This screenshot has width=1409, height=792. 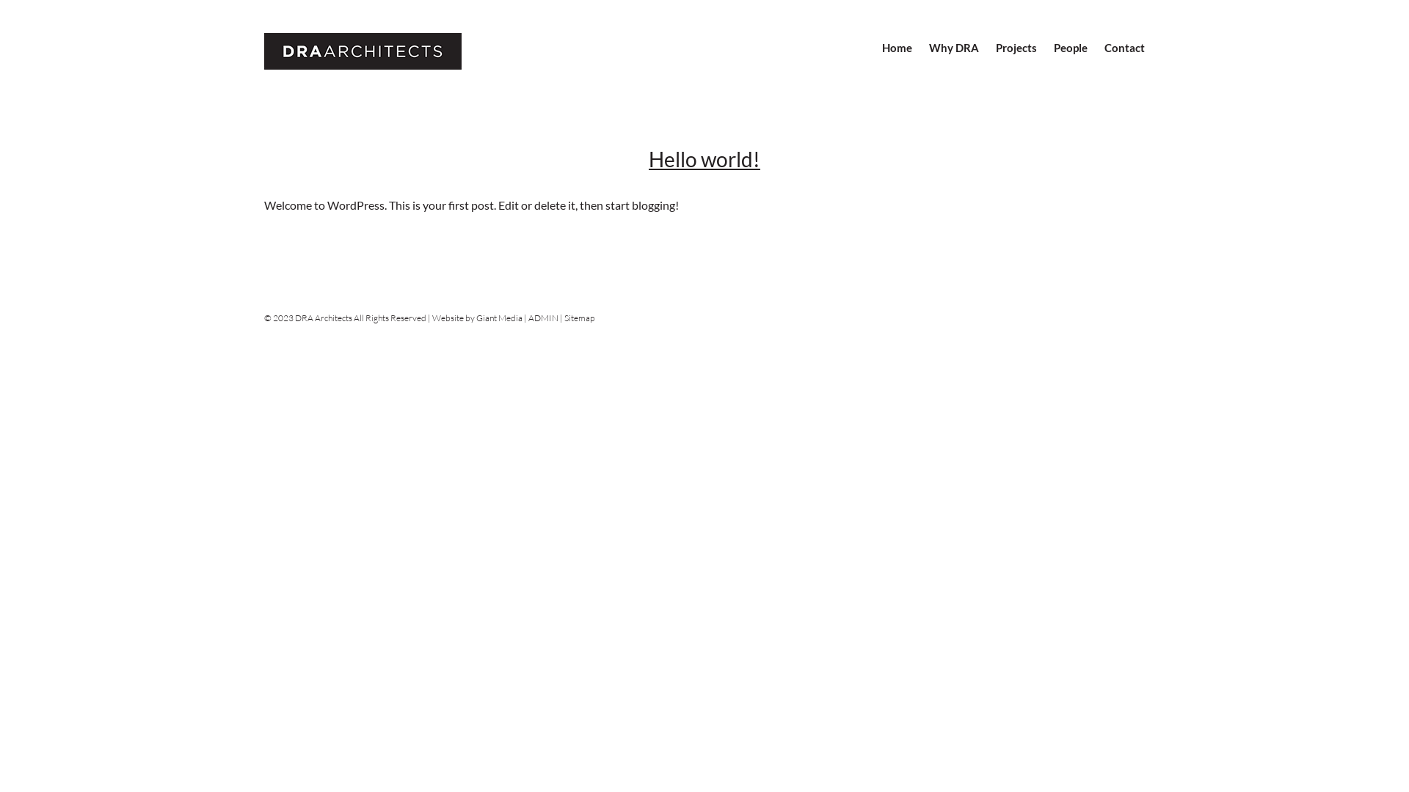 I want to click on Giant Media, so click(x=499, y=318).